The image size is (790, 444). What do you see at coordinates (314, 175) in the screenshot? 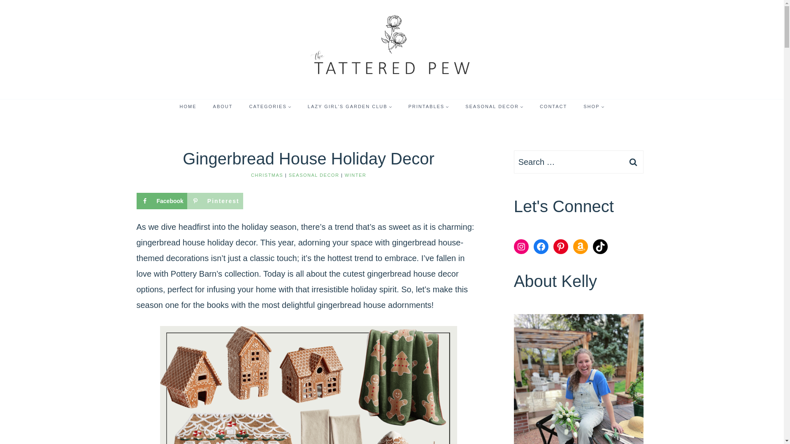
I see `SEASONAL DECOR` at bounding box center [314, 175].